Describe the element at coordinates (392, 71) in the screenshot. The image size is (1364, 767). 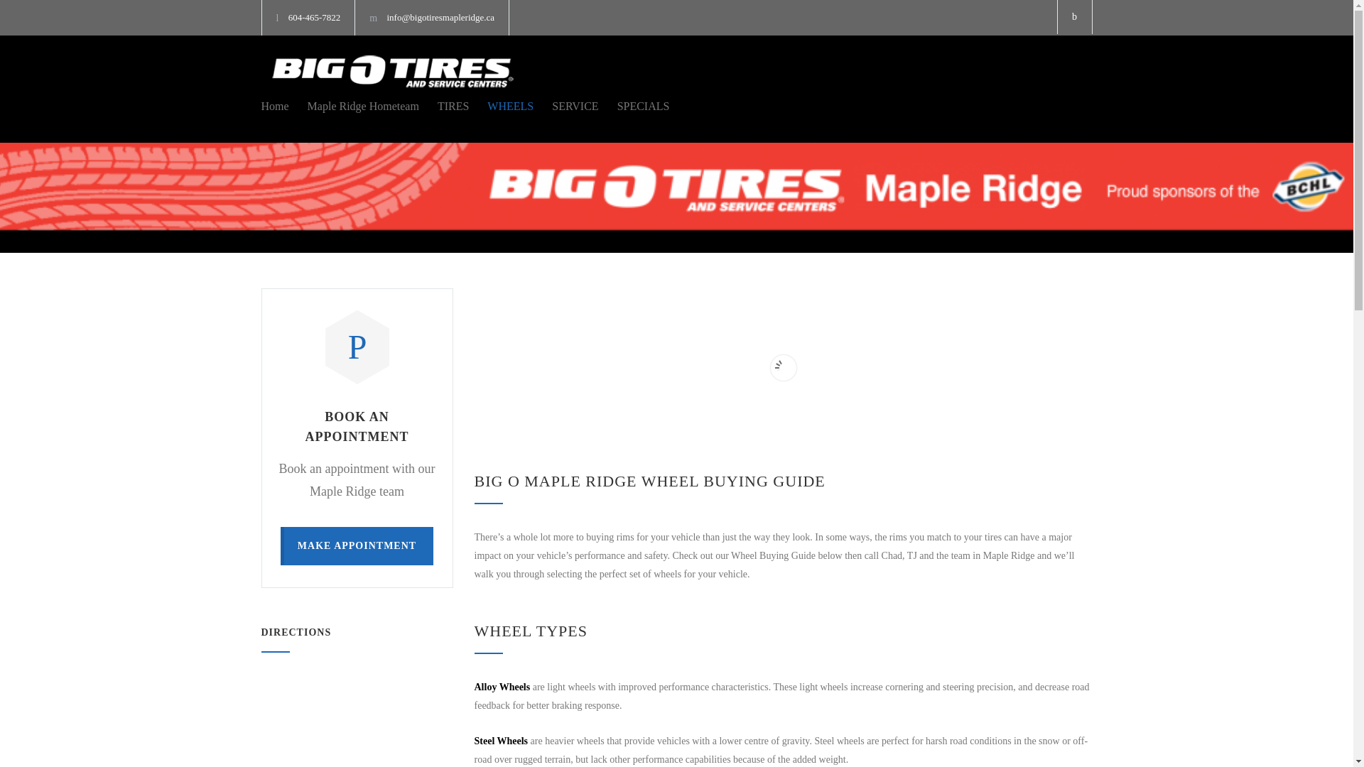
I see `Big O Tires Maple Ridge` at that location.